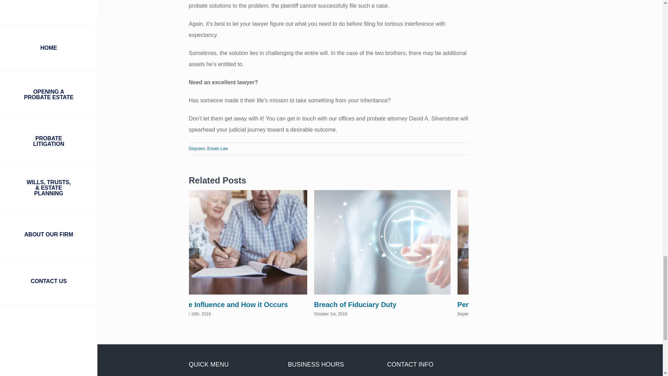  I want to click on Breach of Fiduciary Duty, so click(355, 304).